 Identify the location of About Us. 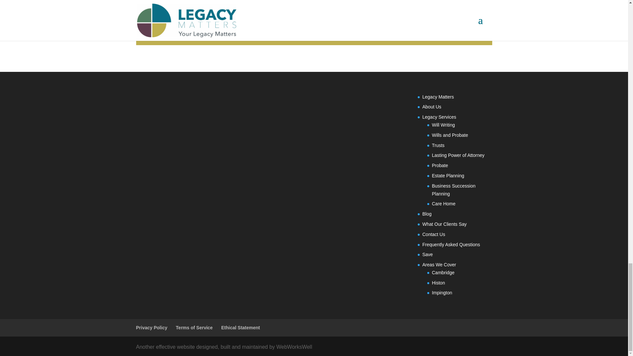
(432, 107).